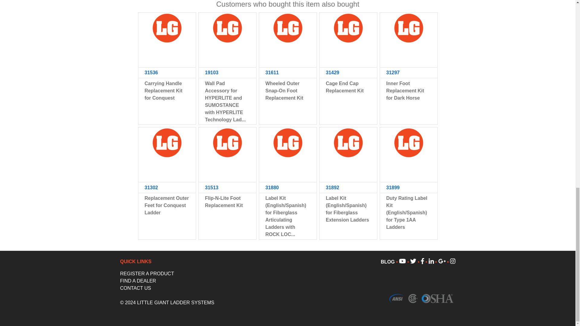 This screenshot has height=326, width=580. I want to click on 31513, so click(227, 187).